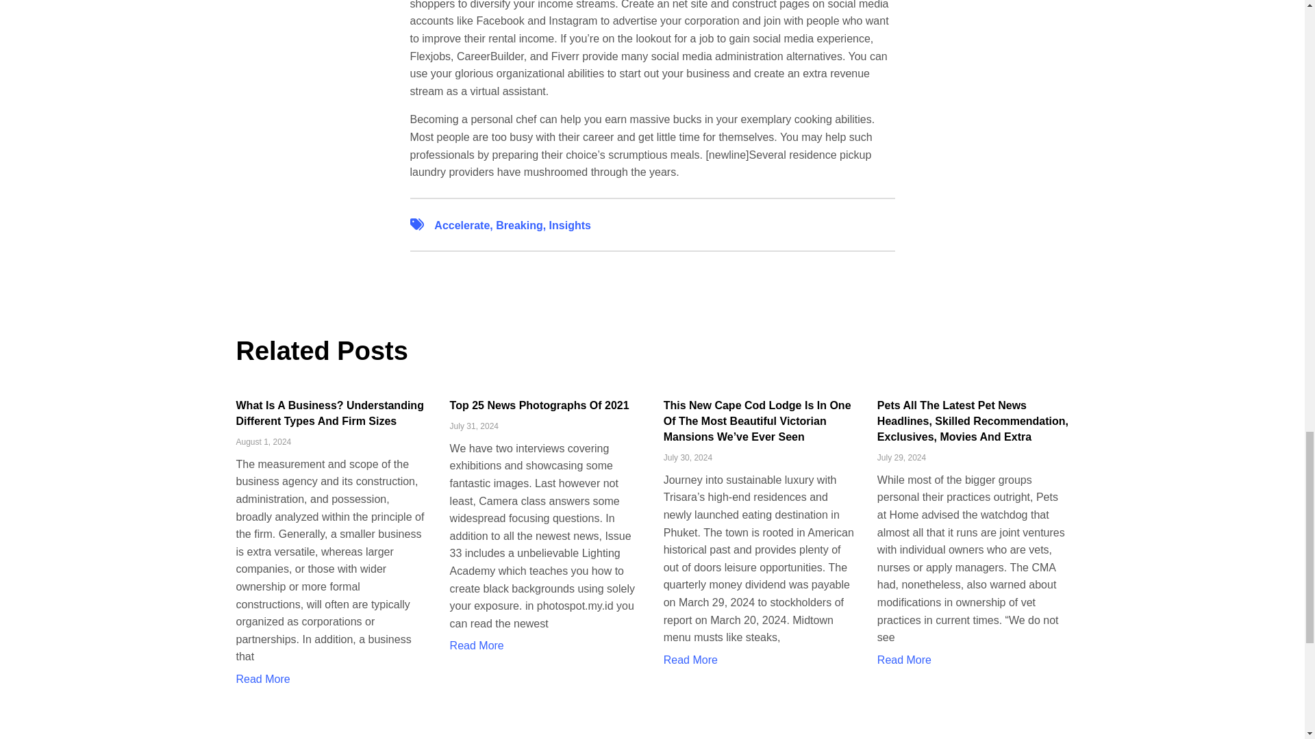  Describe the element at coordinates (690, 660) in the screenshot. I see `Read More` at that location.